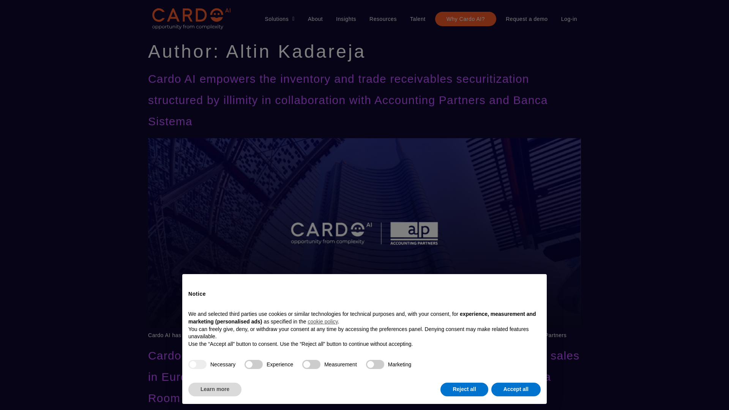 The width and height of the screenshot is (729, 410). Describe the element at coordinates (516, 389) in the screenshot. I see `Accept all` at that location.